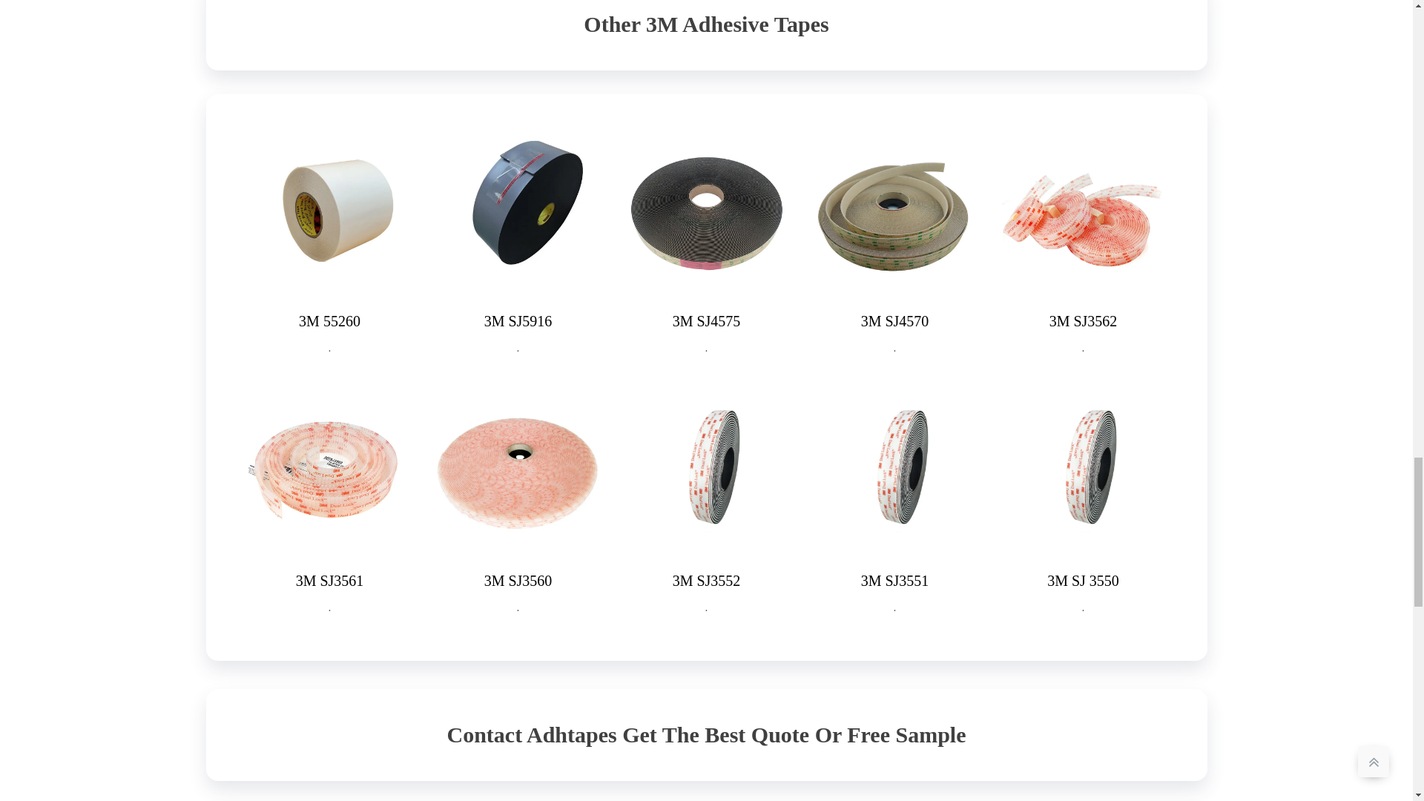  I want to click on 3M SJ4570, so click(895, 320).